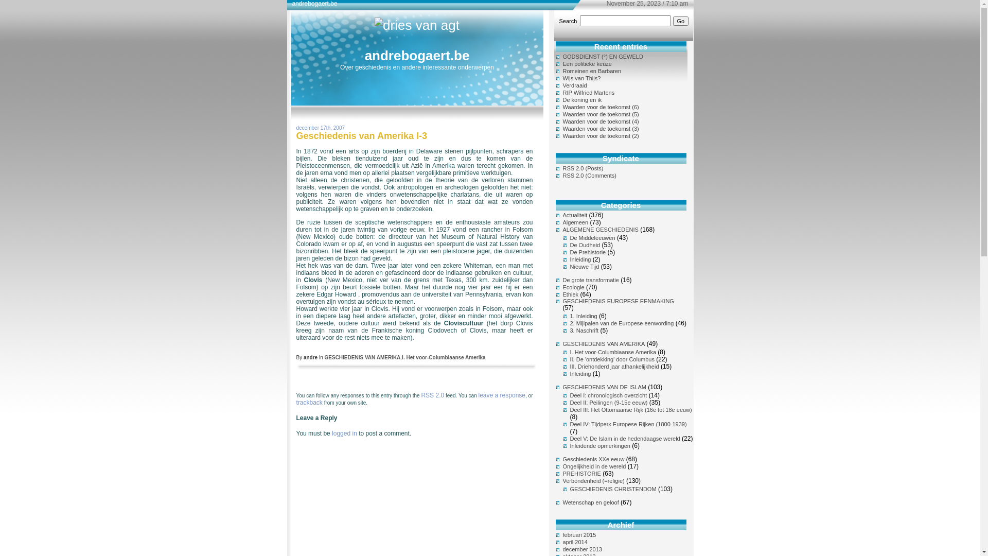  Describe the element at coordinates (571, 294) in the screenshot. I see `Ethiek` at that location.